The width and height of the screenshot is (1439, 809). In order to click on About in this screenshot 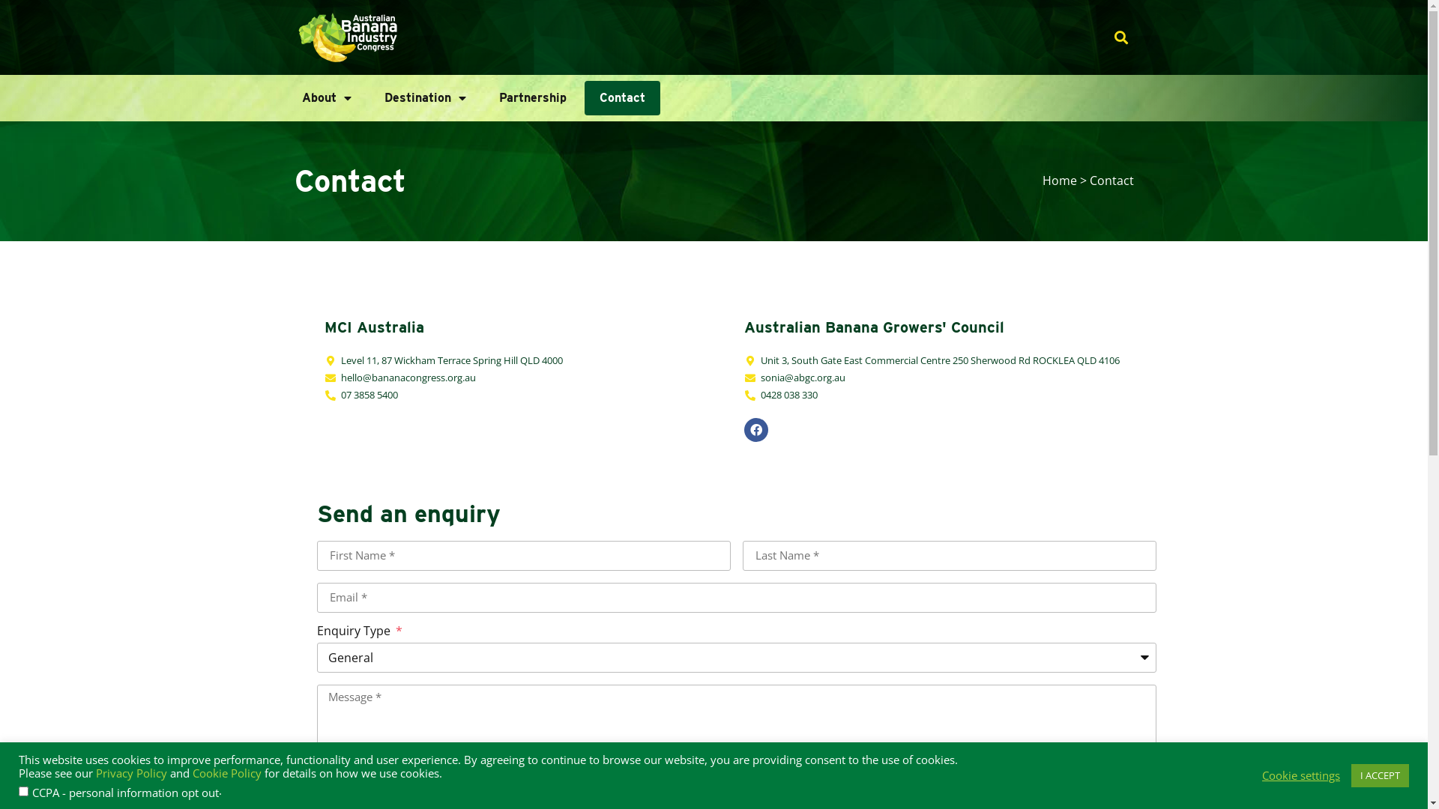, I will do `click(326, 98)`.